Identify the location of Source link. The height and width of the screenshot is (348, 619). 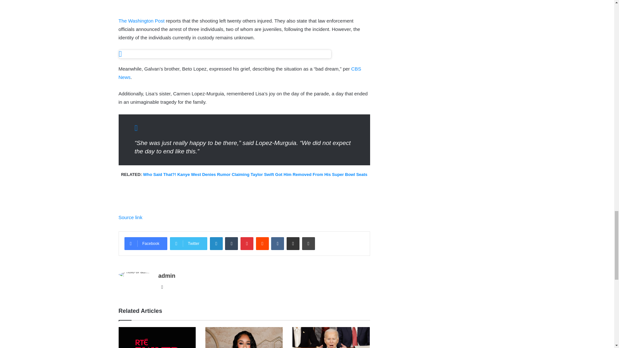
(130, 217).